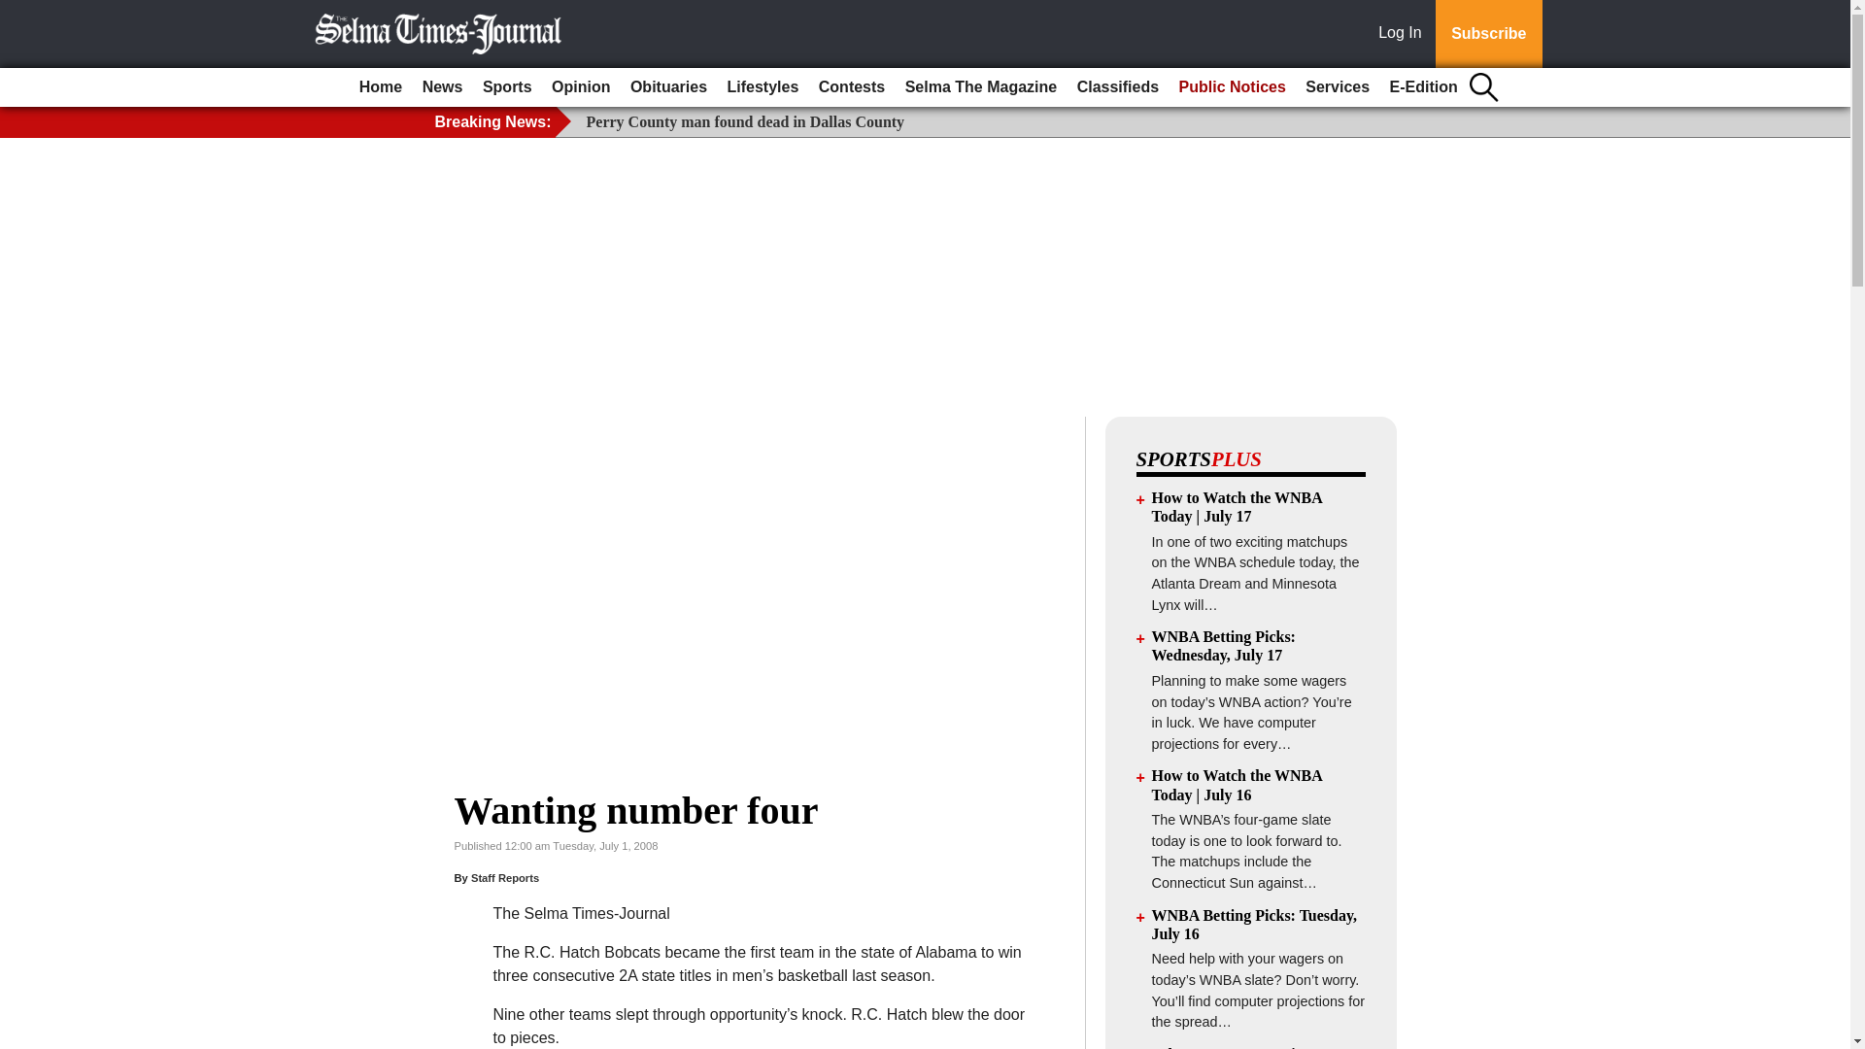 Image resolution: width=1865 pixels, height=1049 pixels. What do you see at coordinates (668, 87) in the screenshot?
I see `Obituaries` at bounding box center [668, 87].